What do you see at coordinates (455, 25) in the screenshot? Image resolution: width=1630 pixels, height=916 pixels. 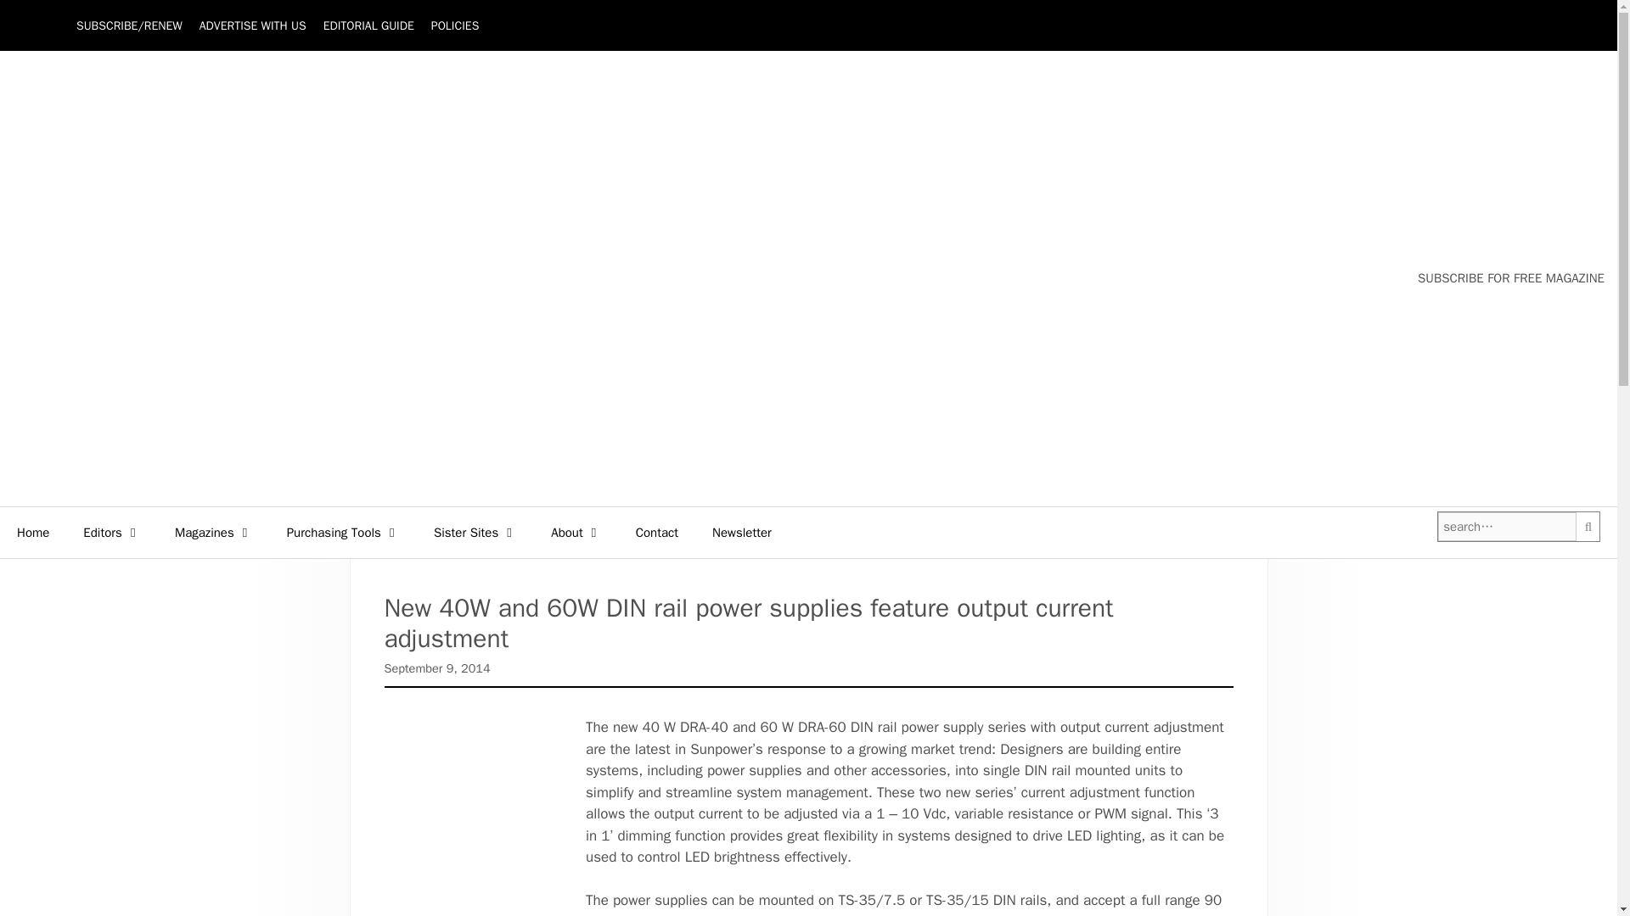 I see `POLICIES` at bounding box center [455, 25].